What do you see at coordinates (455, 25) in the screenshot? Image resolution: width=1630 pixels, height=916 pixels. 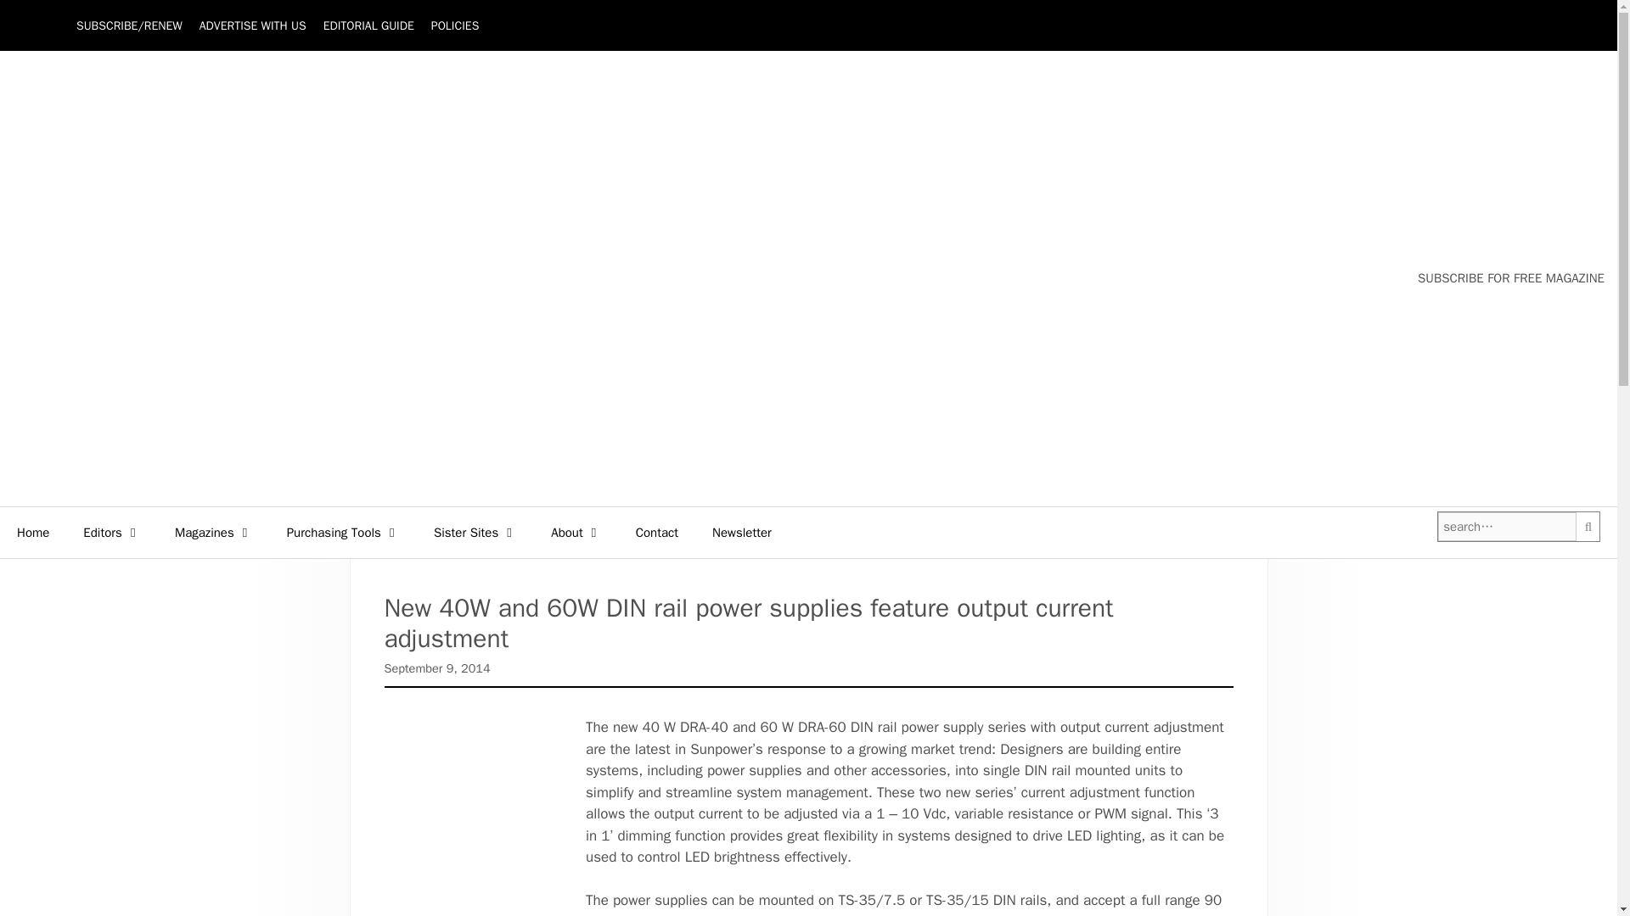 I see `POLICIES` at bounding box center [455, 25].